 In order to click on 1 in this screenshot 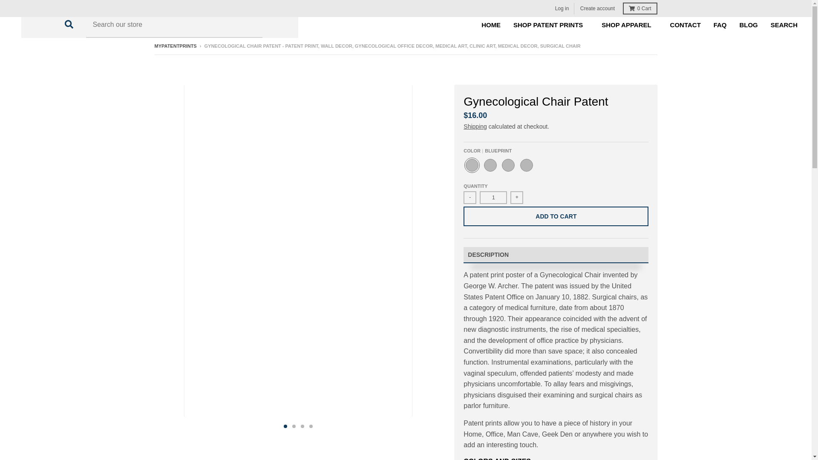, I will do `click(493, 198)`.